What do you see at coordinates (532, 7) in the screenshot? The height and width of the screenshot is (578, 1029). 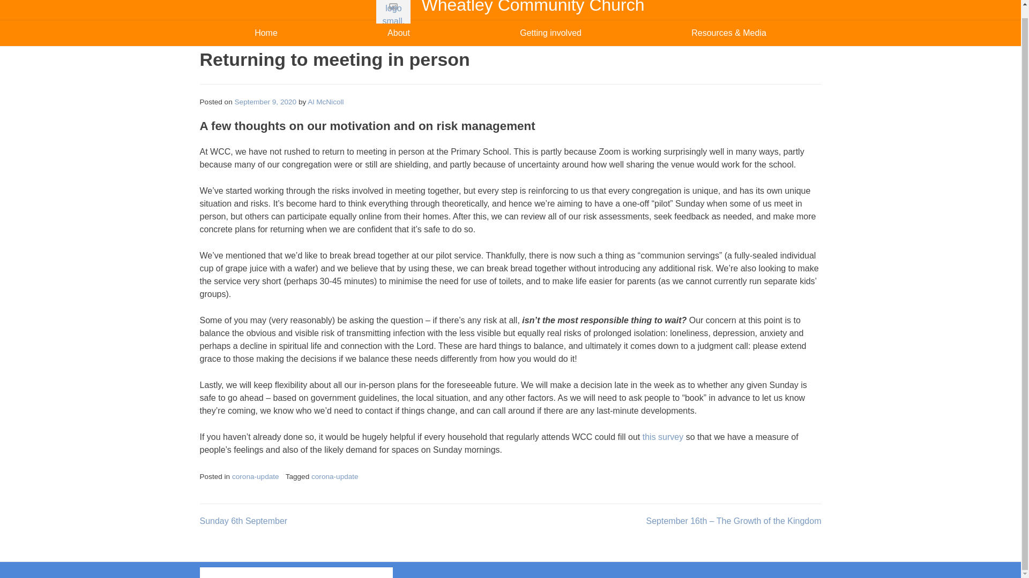 I see `Wheatley Community Church` at bounding box center [532, 7].